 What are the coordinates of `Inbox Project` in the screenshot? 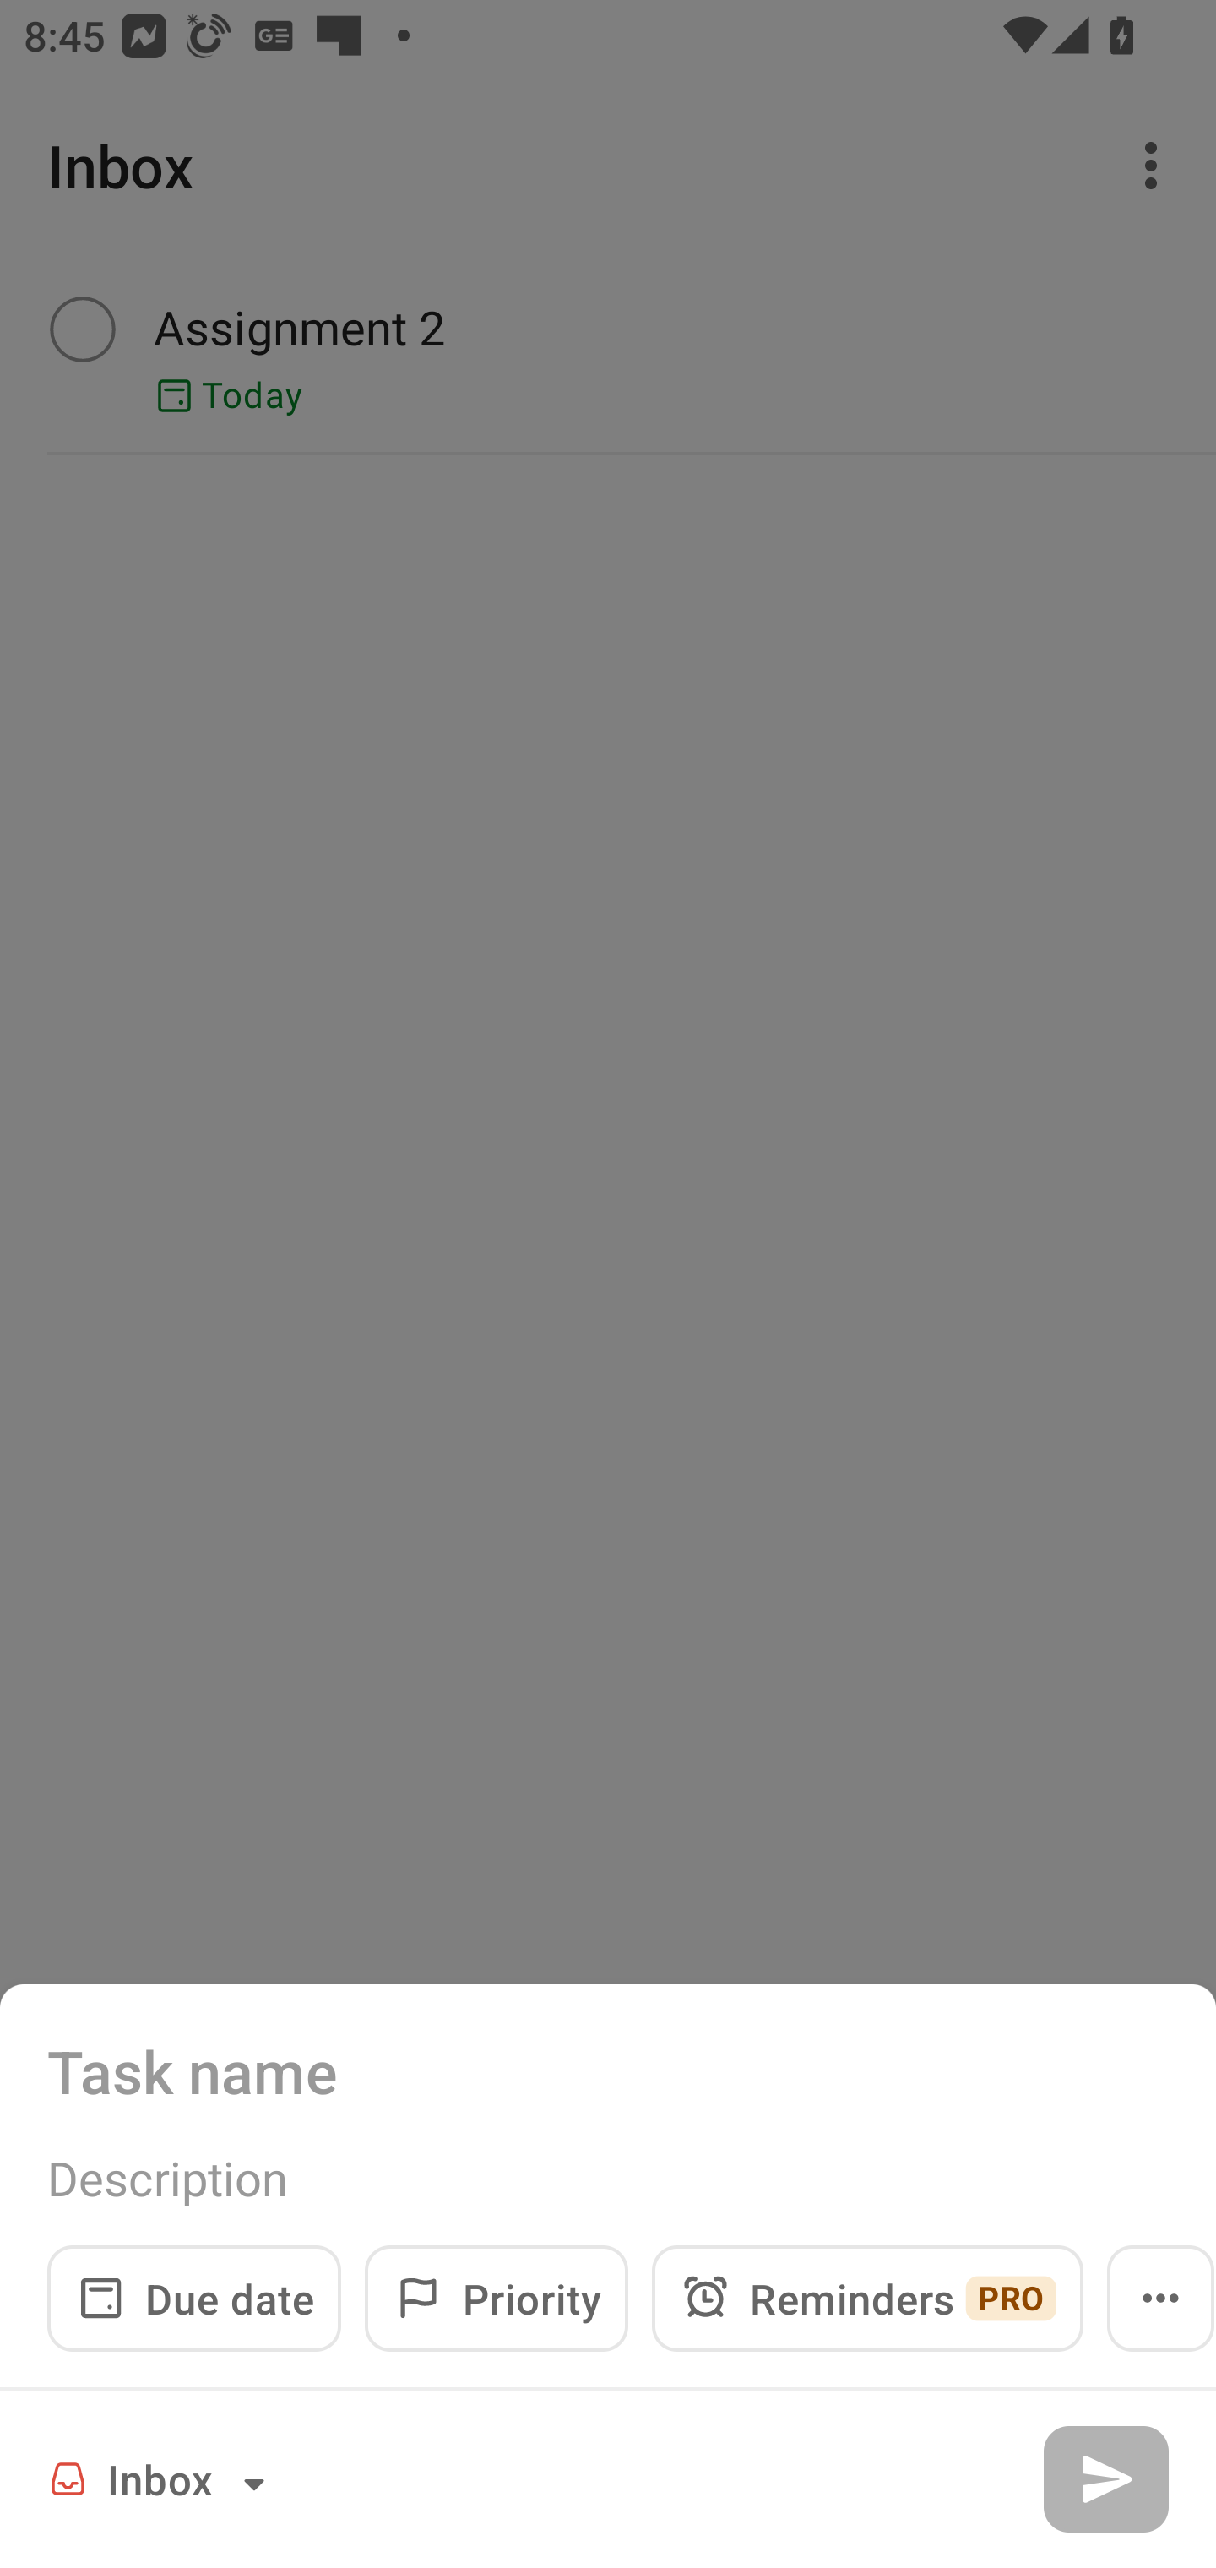 It's located at (162, 2478).